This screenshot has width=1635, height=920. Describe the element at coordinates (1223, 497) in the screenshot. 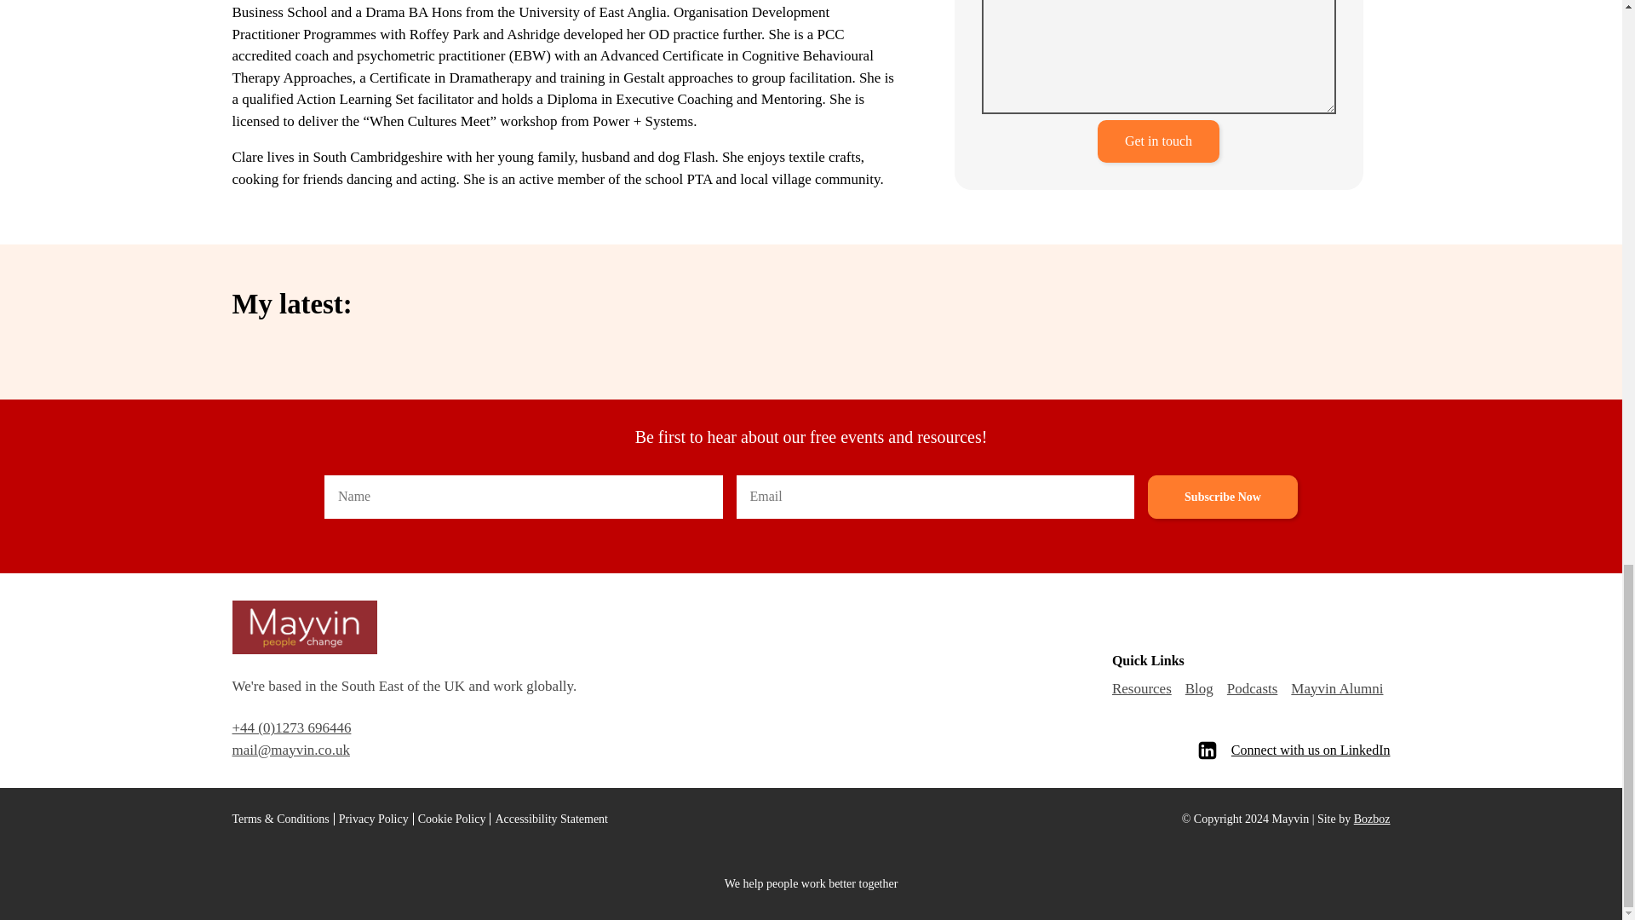

I see `Subscribe Now` at that location.